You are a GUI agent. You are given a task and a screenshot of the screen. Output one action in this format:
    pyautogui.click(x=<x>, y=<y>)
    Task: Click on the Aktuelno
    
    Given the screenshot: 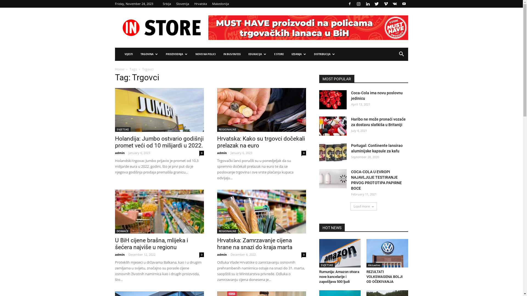 What is the action you would take?
    pyautogui.click(x=374, y=265)
    